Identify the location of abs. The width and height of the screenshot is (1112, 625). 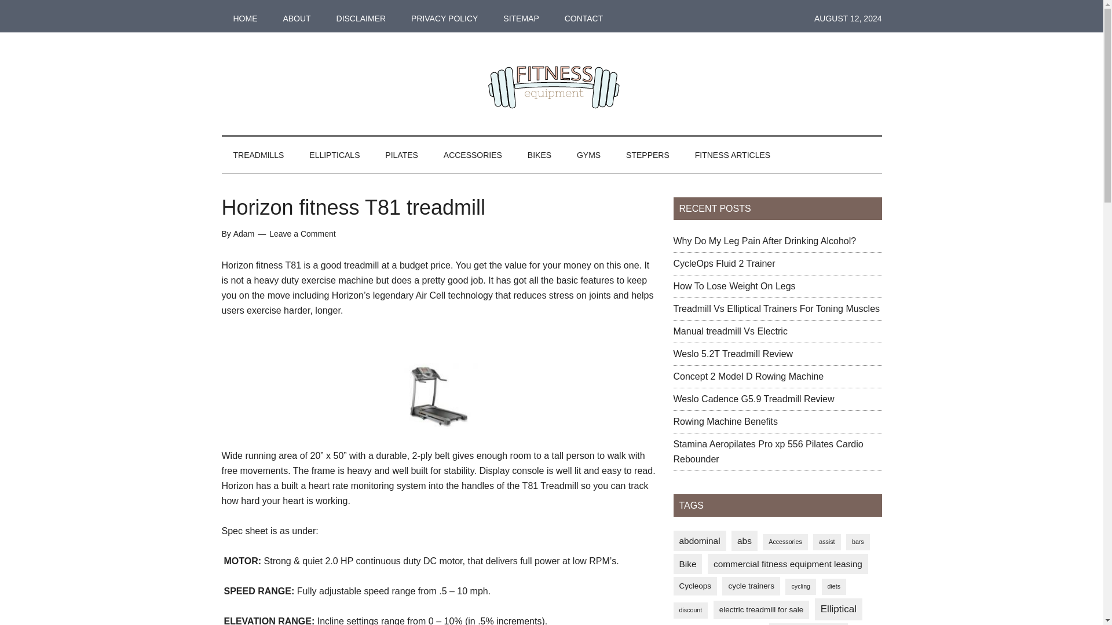
(744, 541).